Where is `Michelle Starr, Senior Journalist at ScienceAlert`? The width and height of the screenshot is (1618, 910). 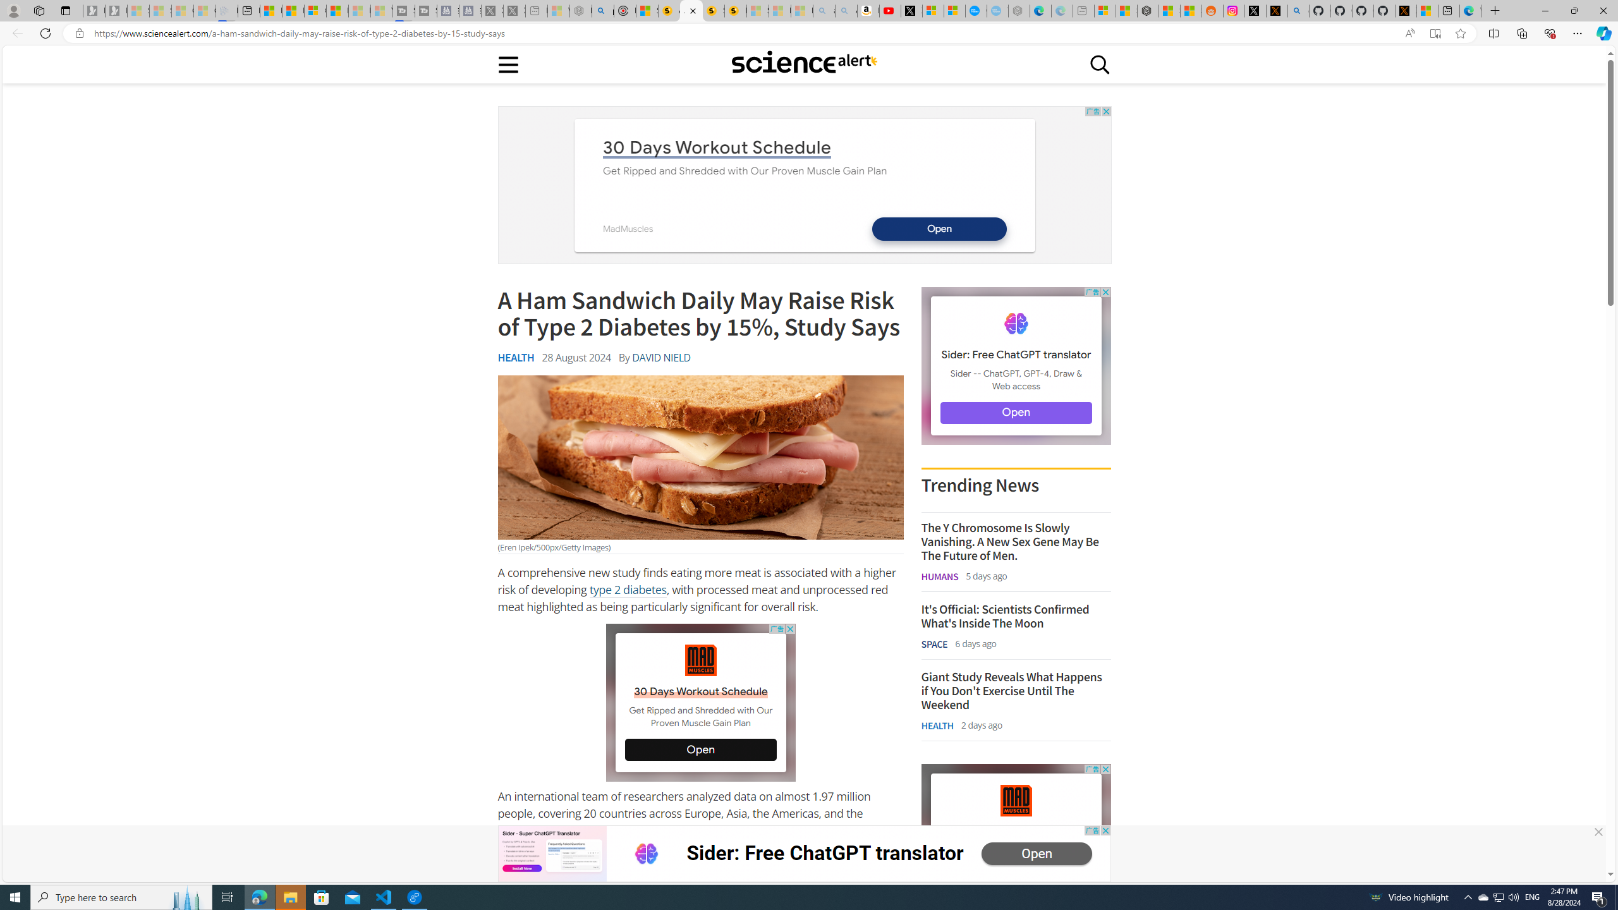
Michelle Starr, Senior Journalist at ScienceAlert is located at coordinates (736, 11).